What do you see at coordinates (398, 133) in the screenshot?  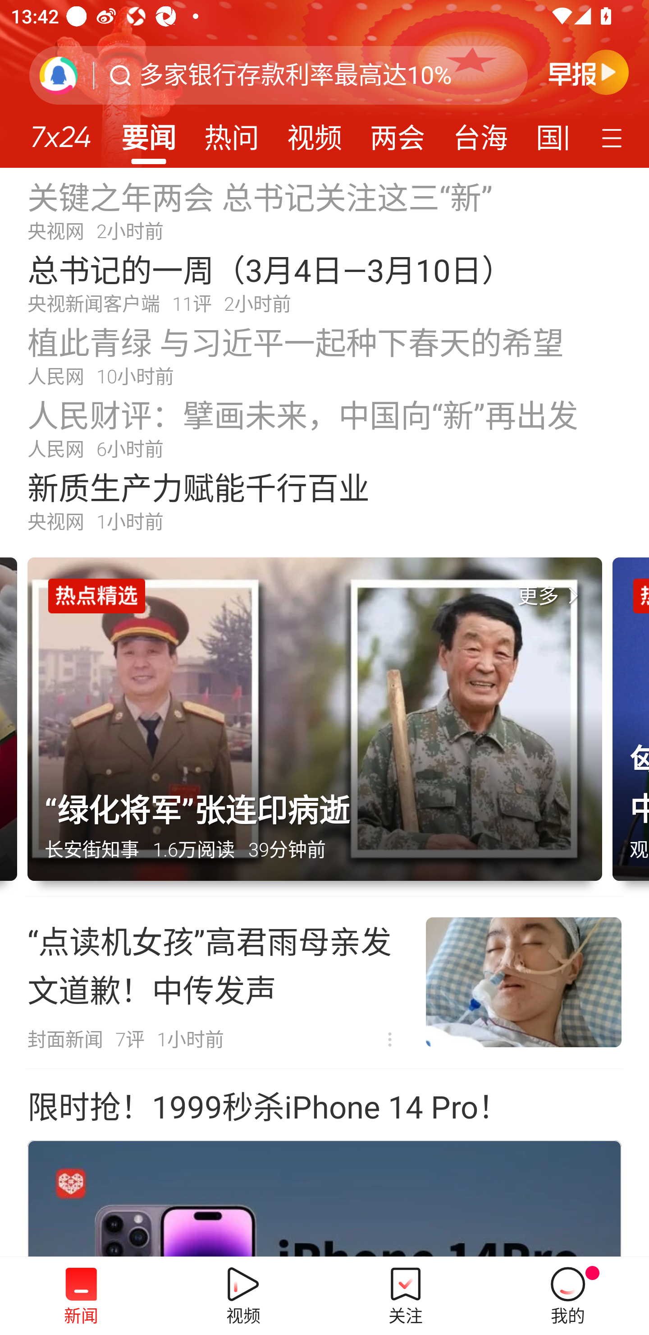 I see `两会` at bounding box center [398, 133].